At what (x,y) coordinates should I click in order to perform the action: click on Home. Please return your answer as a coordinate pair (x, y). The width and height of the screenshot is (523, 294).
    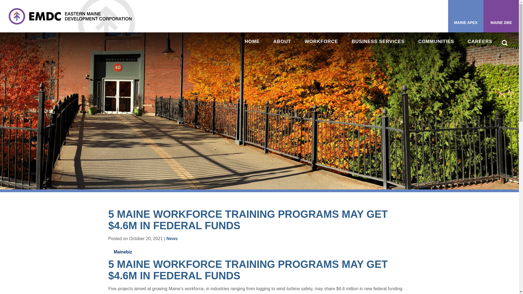
    Looking at the image, I should click on (252, 41).